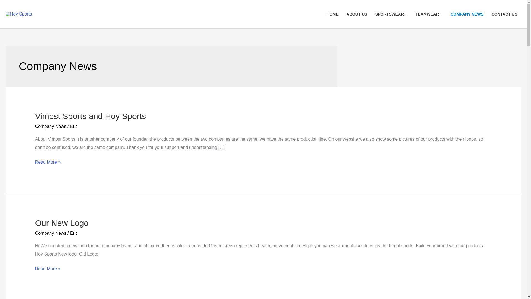 The height and width of the screenshot is (299, 531). I want to click on View all posts by Eric, so click(74, 233).